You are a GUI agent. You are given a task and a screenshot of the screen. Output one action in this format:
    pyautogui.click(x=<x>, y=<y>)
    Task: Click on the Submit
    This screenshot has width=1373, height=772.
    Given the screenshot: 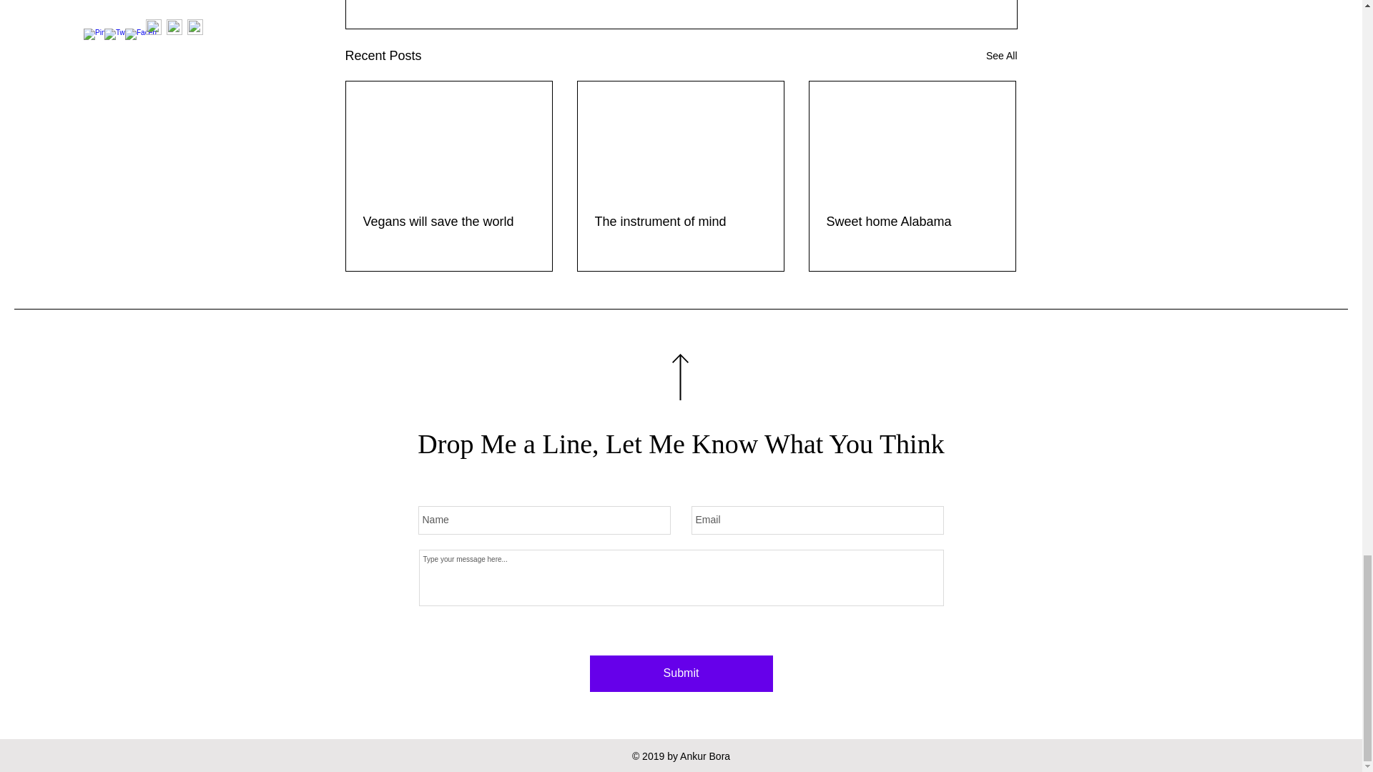 What is the action you would take?
    pyautogui.click(x=680, y=673)
    